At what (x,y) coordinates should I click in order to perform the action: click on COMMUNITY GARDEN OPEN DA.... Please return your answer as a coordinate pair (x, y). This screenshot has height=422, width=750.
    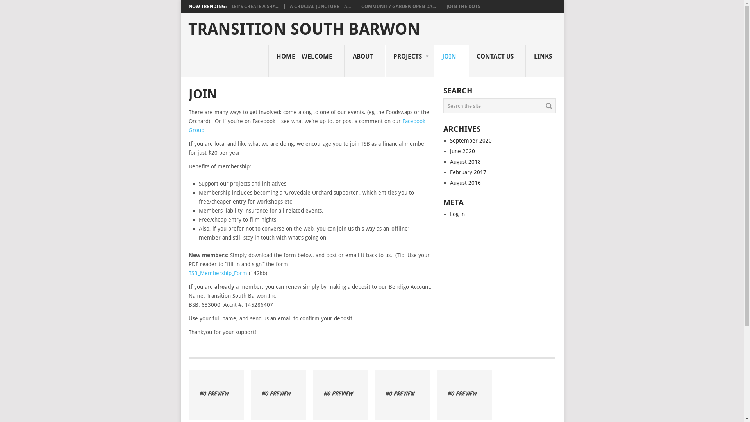
    Looking at the image, I should click on (398, 7).